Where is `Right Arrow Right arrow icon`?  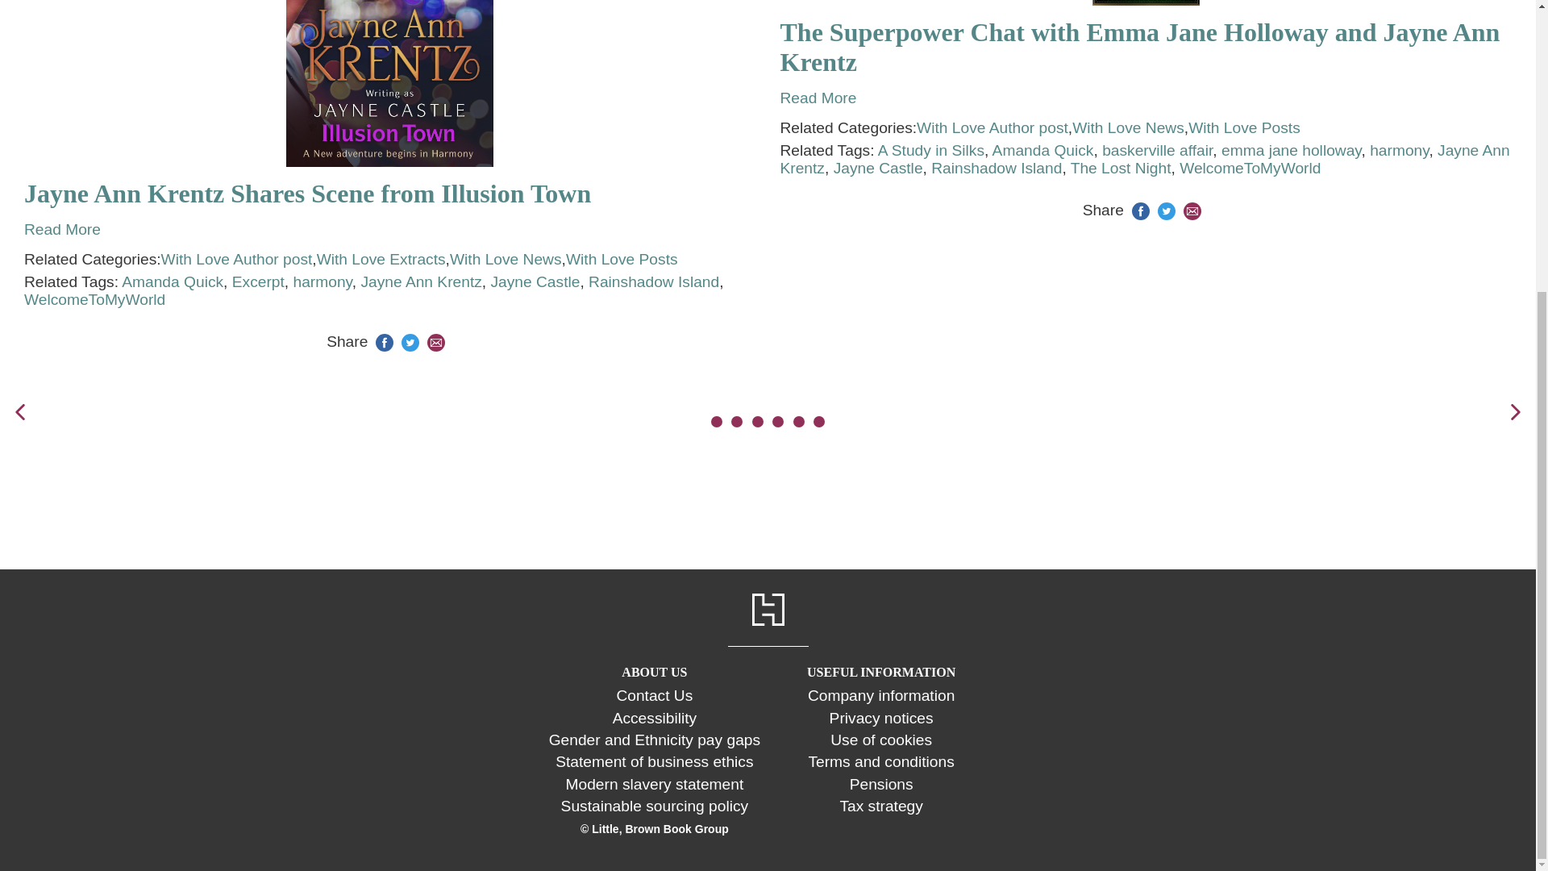
Right Arrow Right arrow icon is located at coordinates (1516, 411).